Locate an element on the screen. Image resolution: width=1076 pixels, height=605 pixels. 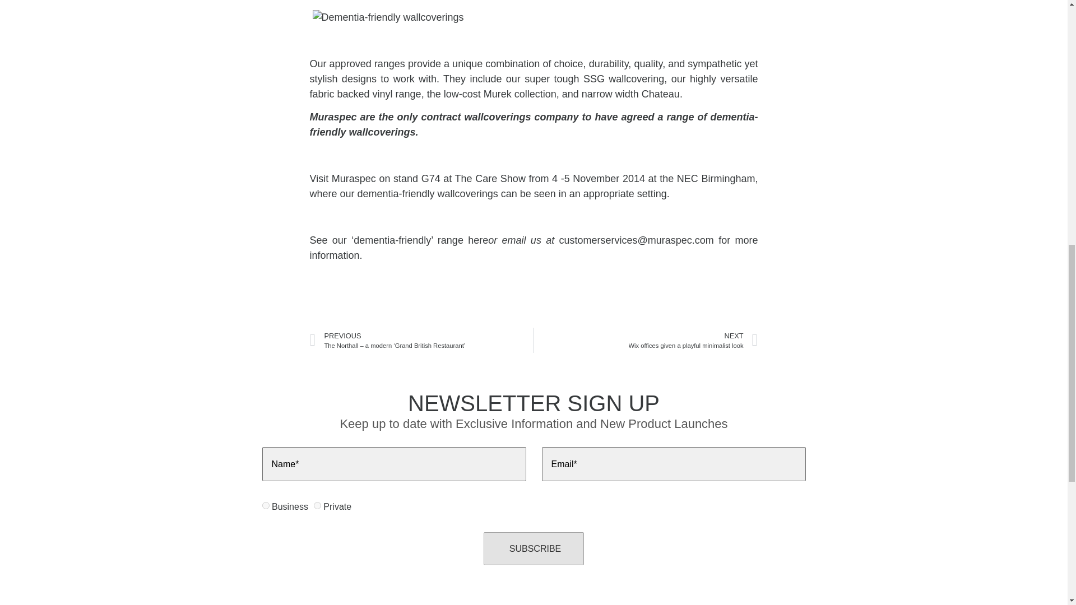
Business is located at coordinates (266, 505).